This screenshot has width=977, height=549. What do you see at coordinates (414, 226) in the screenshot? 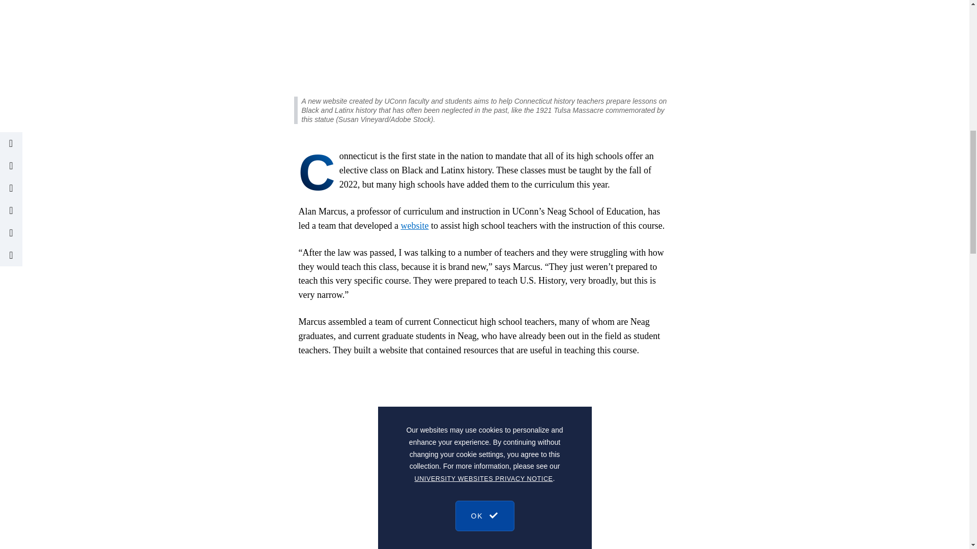
I see `website` at bounding box center [414, 226].